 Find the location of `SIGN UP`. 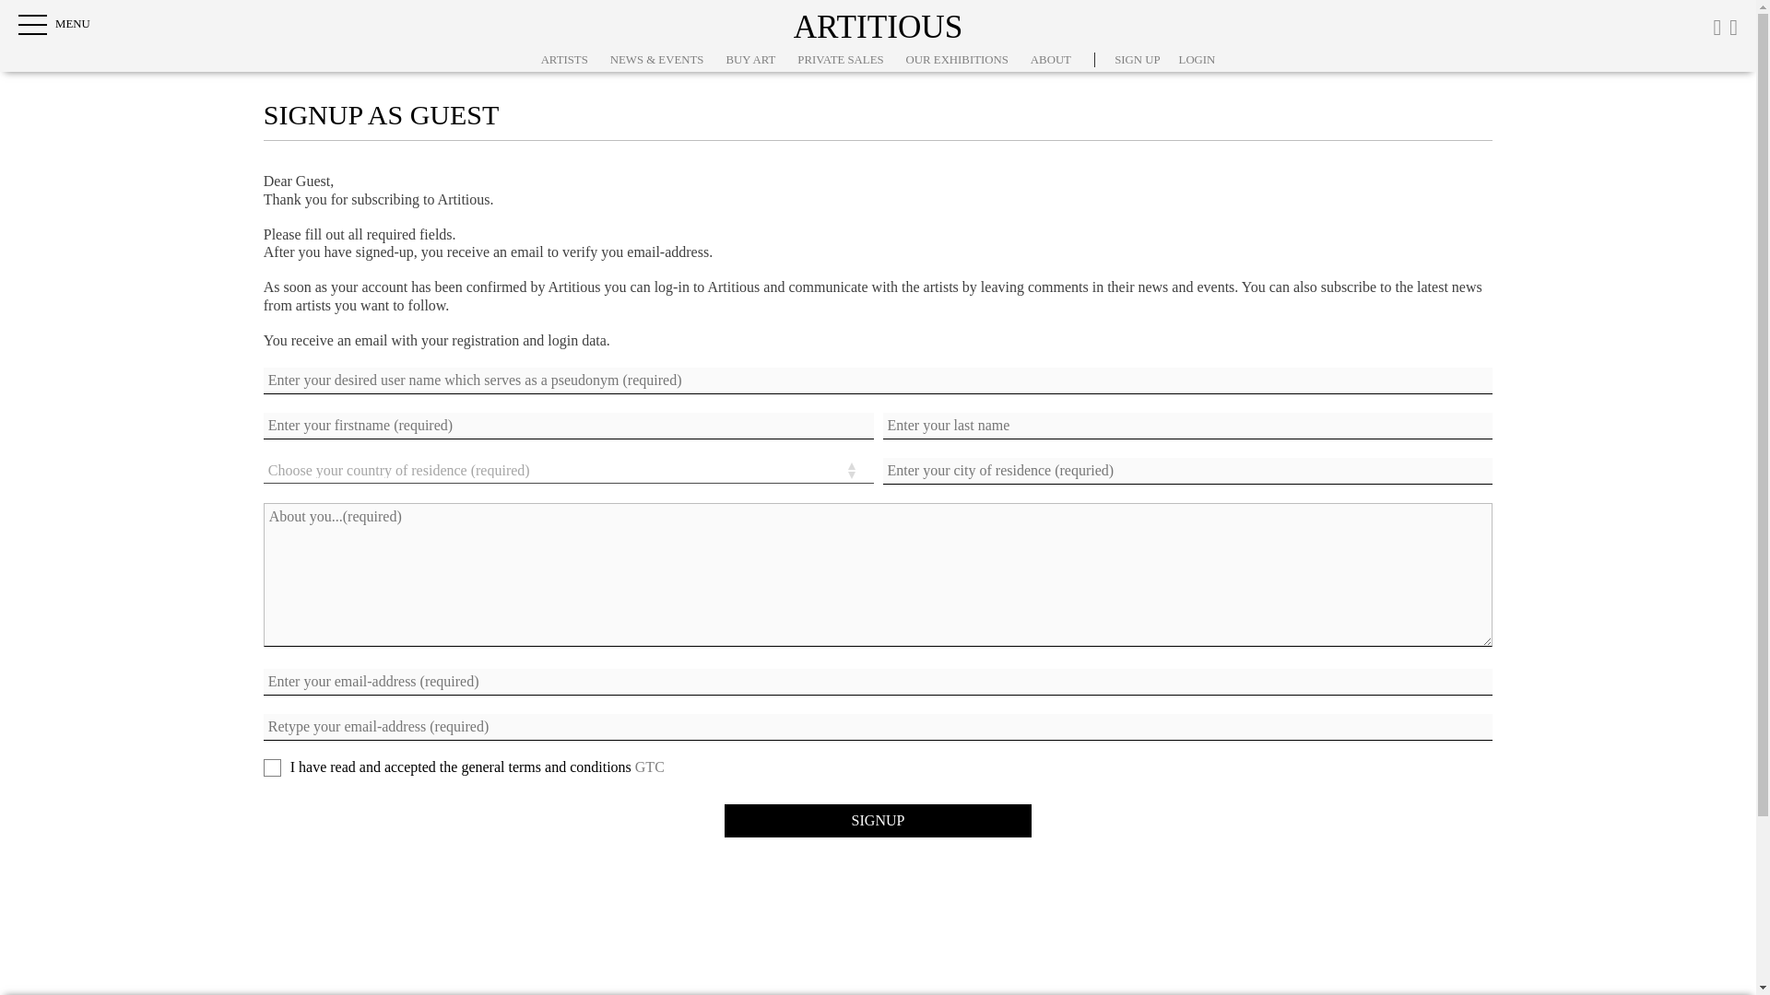

SIGN UP is located at coordinates (1137, 60).